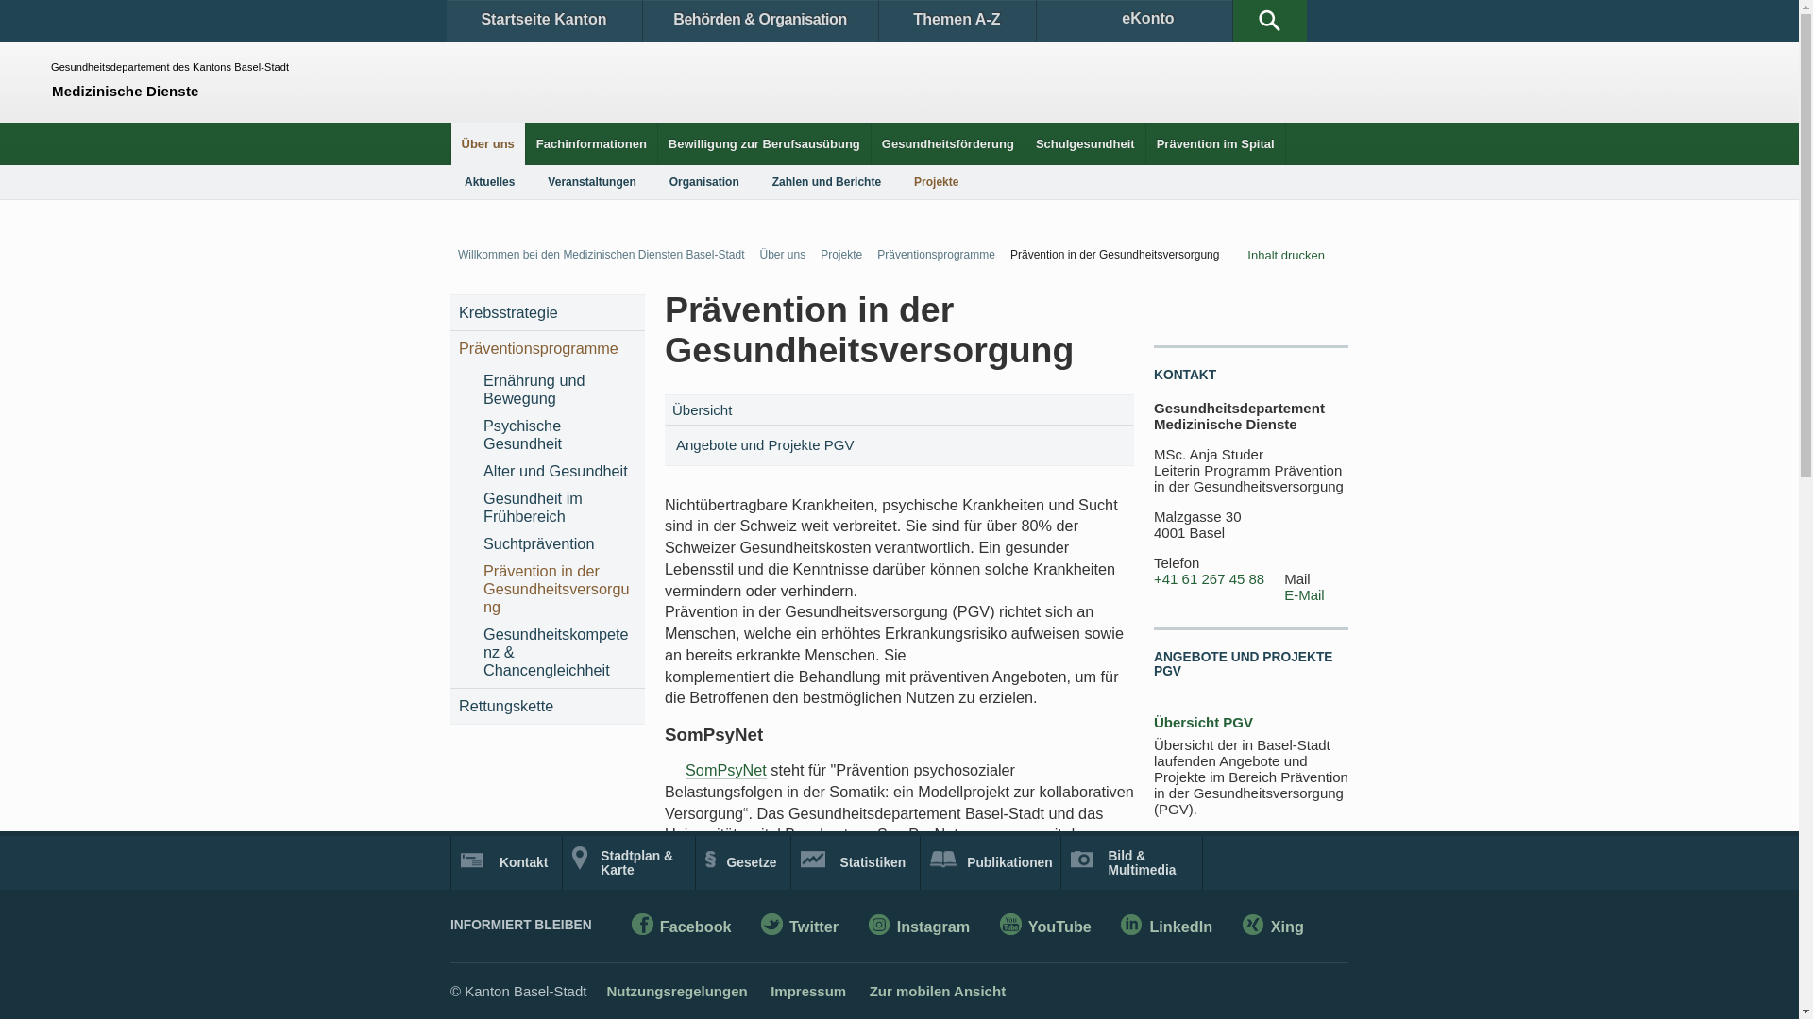  Describe the element at coordinates (548, 313) in the screenshot. I see `Krebsstrategie` at that location.